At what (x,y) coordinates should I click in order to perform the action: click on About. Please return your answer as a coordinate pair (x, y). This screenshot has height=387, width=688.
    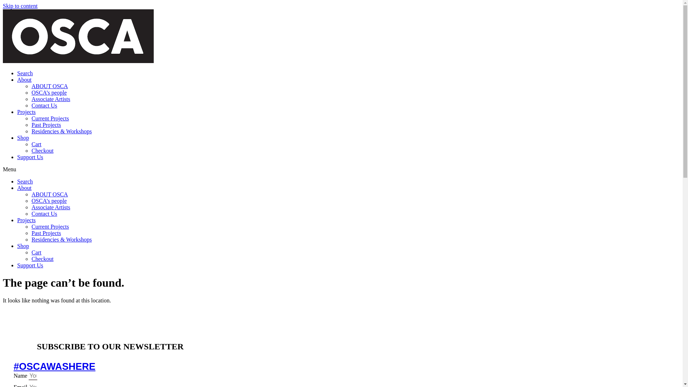
    Looking at the image, I should click on (24, 80).